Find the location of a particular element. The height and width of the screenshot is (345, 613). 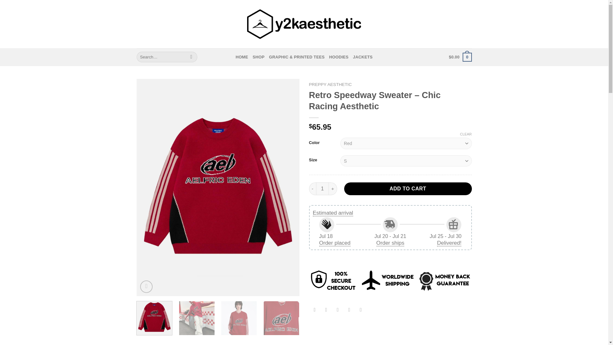

JACKETS is located at coordinates (363, 57).